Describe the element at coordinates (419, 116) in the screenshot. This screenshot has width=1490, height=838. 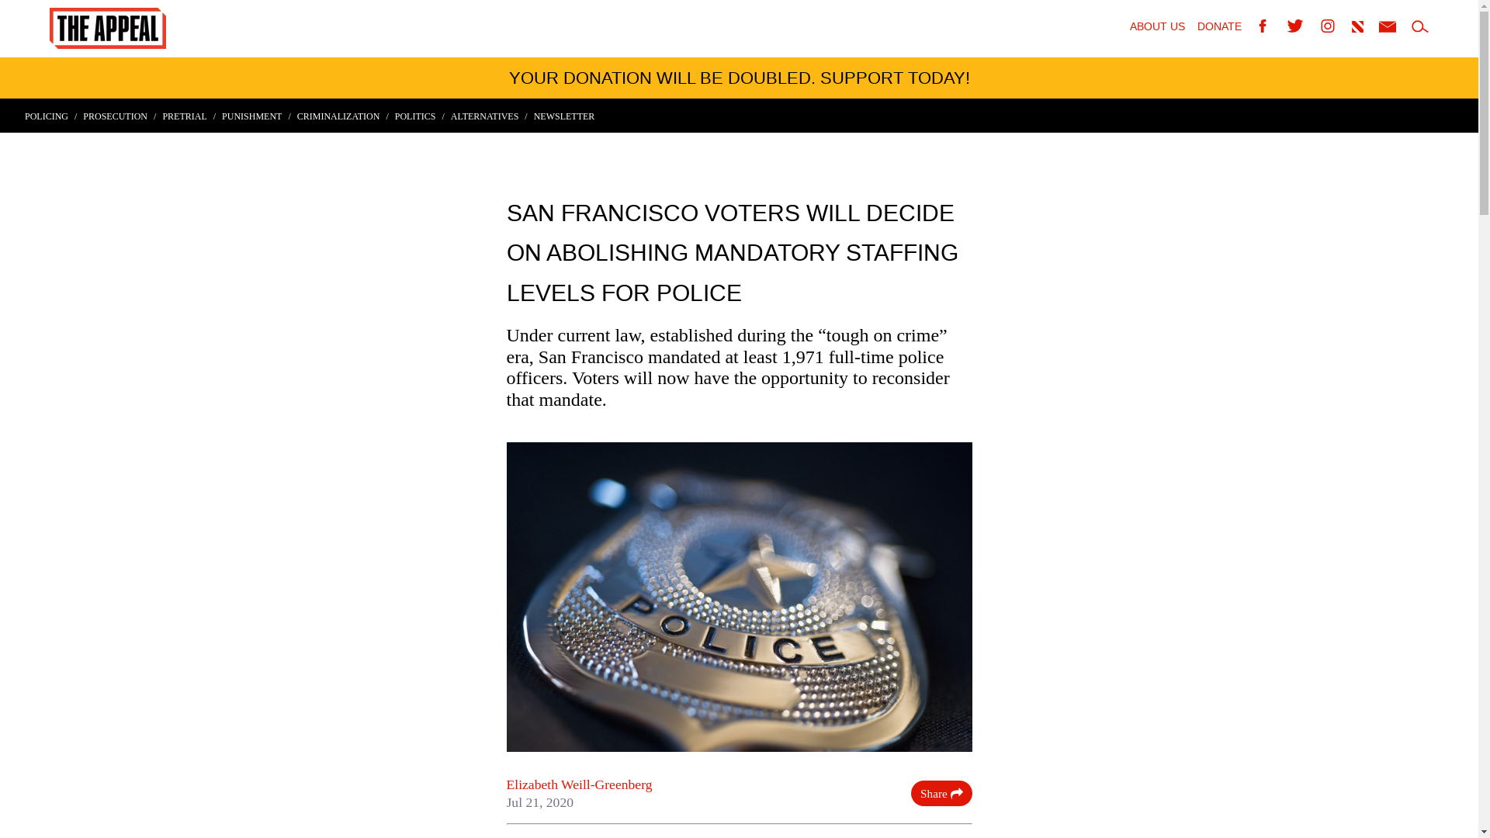
I see `POLITICS` at that location.